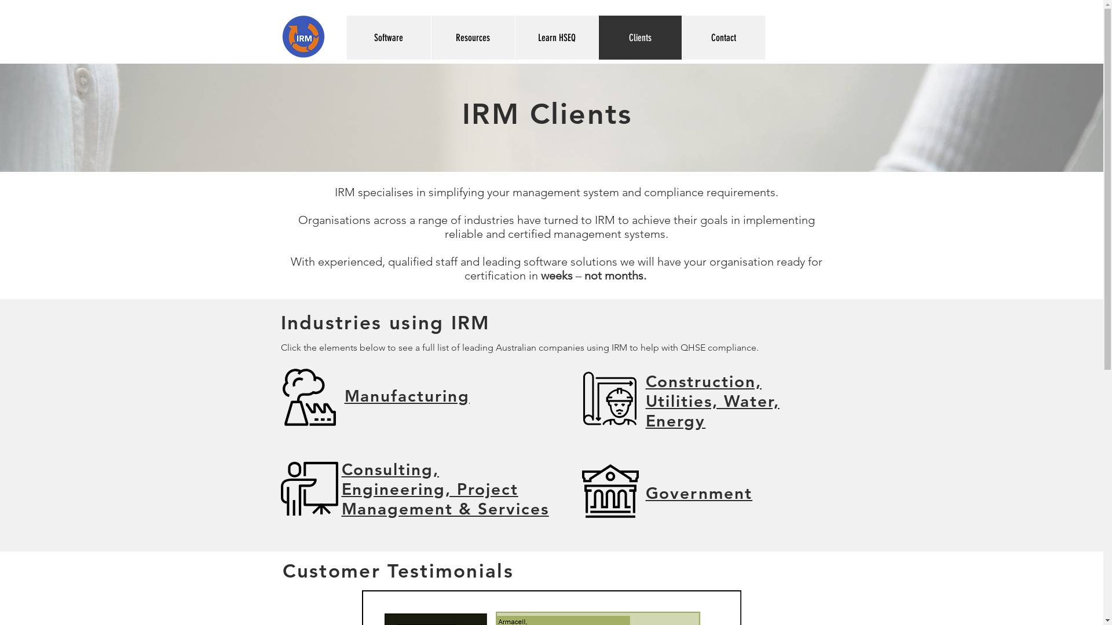 The image size is (1112, 625). I want to click on Clients, so click(639, 38).